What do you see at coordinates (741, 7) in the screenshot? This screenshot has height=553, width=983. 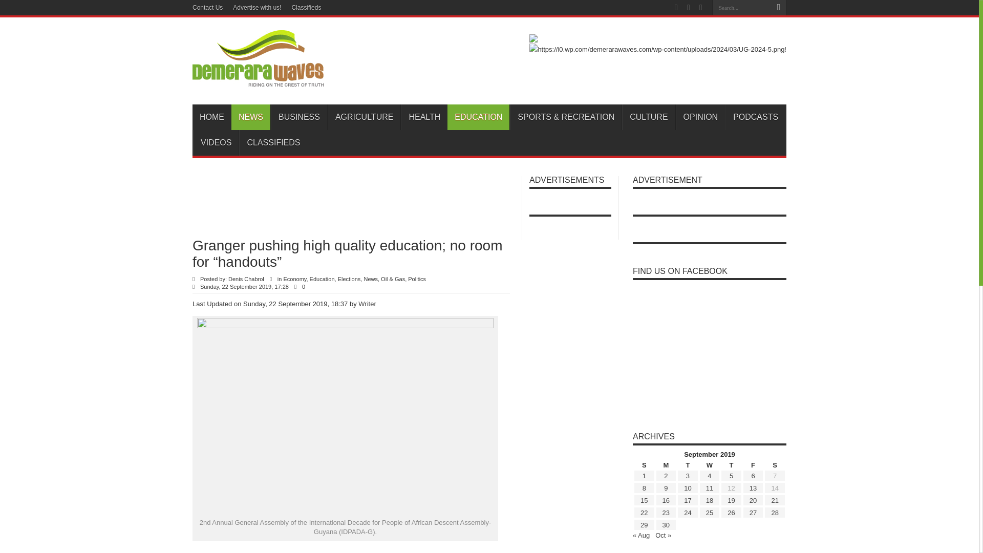 I see `Search...` at bounding box center [741, 7].